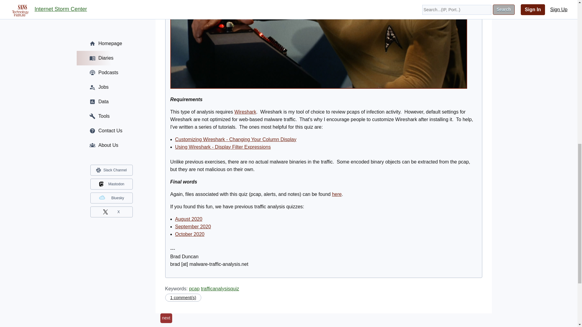 Image resolution: width=582 pixels, height=327 pixels. I want to click on Wireshark, so click(245, 112).